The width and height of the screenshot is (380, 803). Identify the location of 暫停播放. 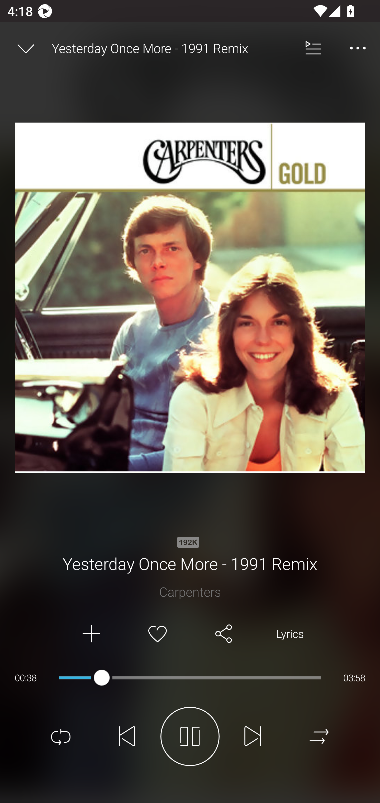
(190, 736).